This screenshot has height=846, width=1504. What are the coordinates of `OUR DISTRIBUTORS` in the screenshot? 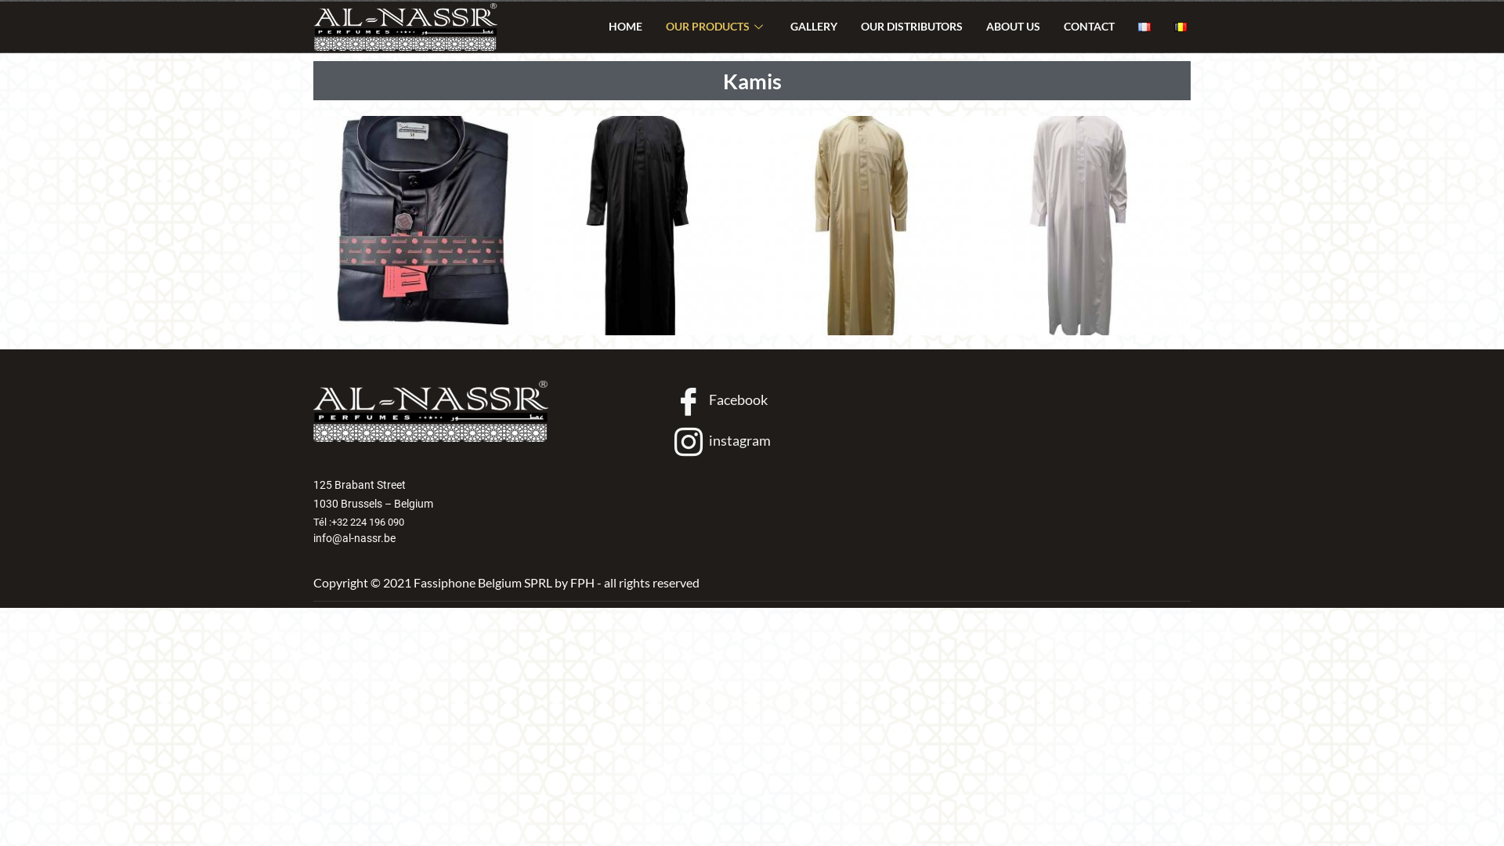 It's located at (912, 27).